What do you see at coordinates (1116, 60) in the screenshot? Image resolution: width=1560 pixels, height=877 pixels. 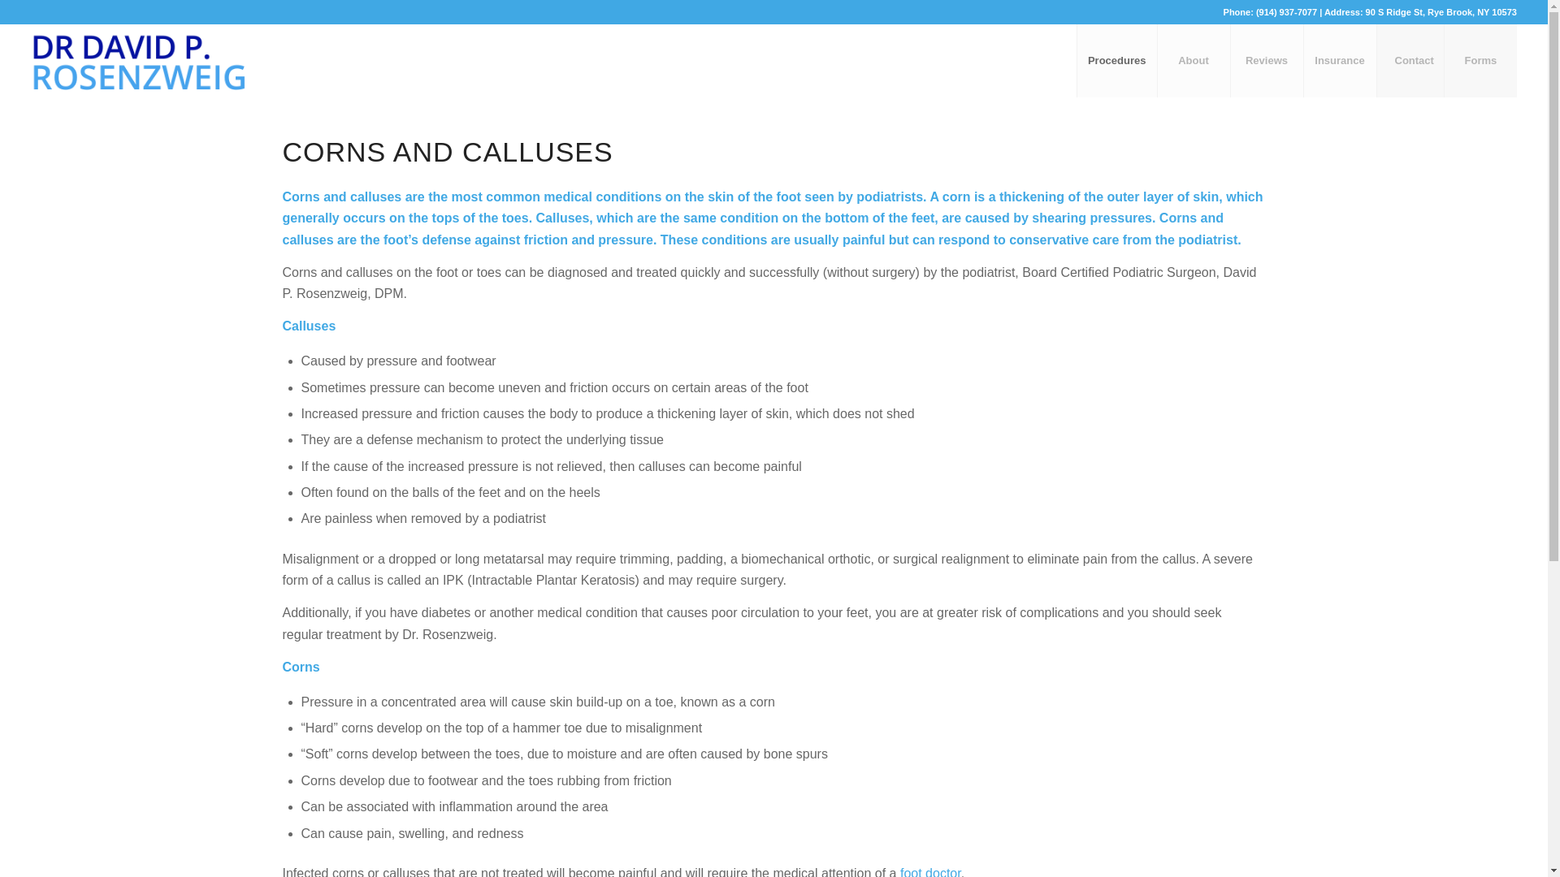 I see `Procedures` at bounding box center [1116, 60].